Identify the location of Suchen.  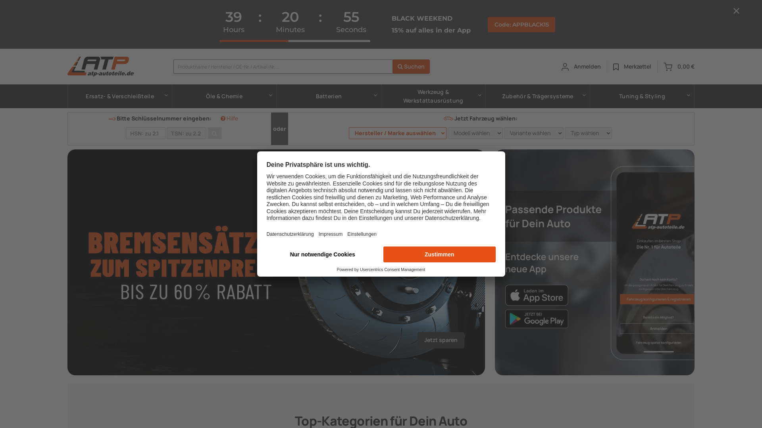
(411, 67).